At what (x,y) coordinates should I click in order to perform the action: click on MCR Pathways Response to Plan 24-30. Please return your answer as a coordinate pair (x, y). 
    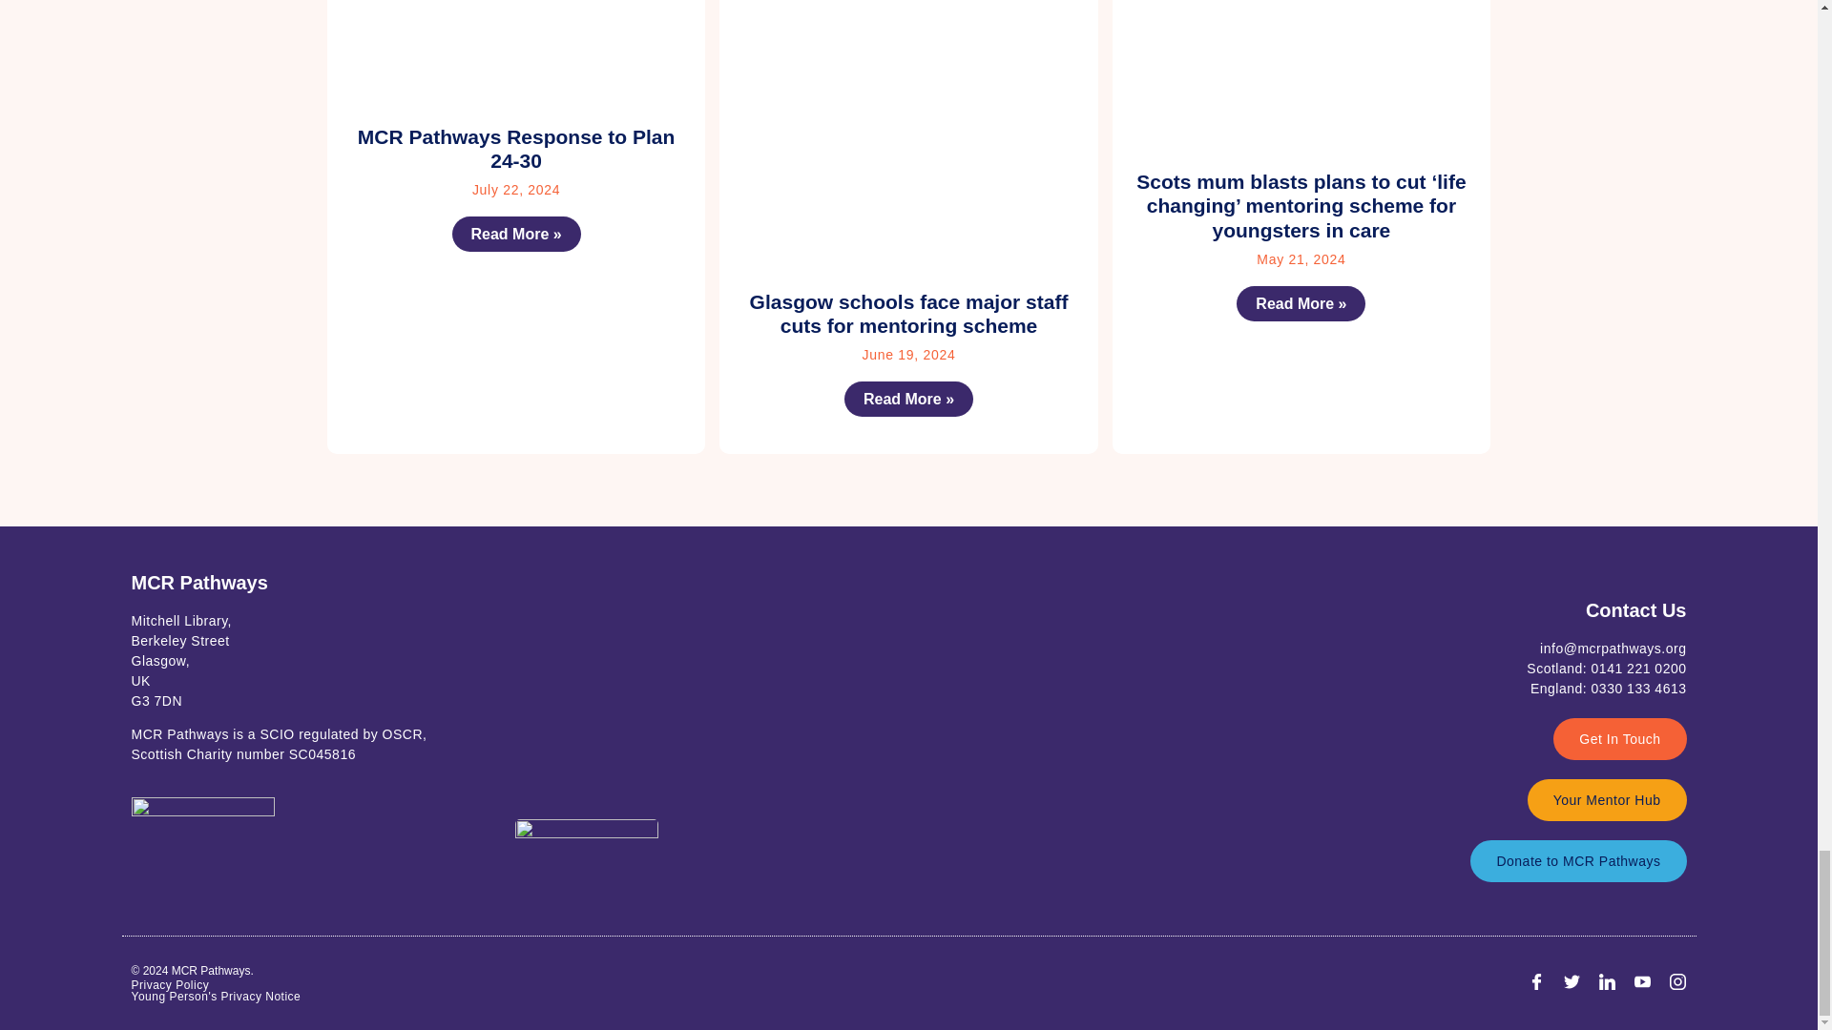
    Looking at the image, I should click on (516, 149).